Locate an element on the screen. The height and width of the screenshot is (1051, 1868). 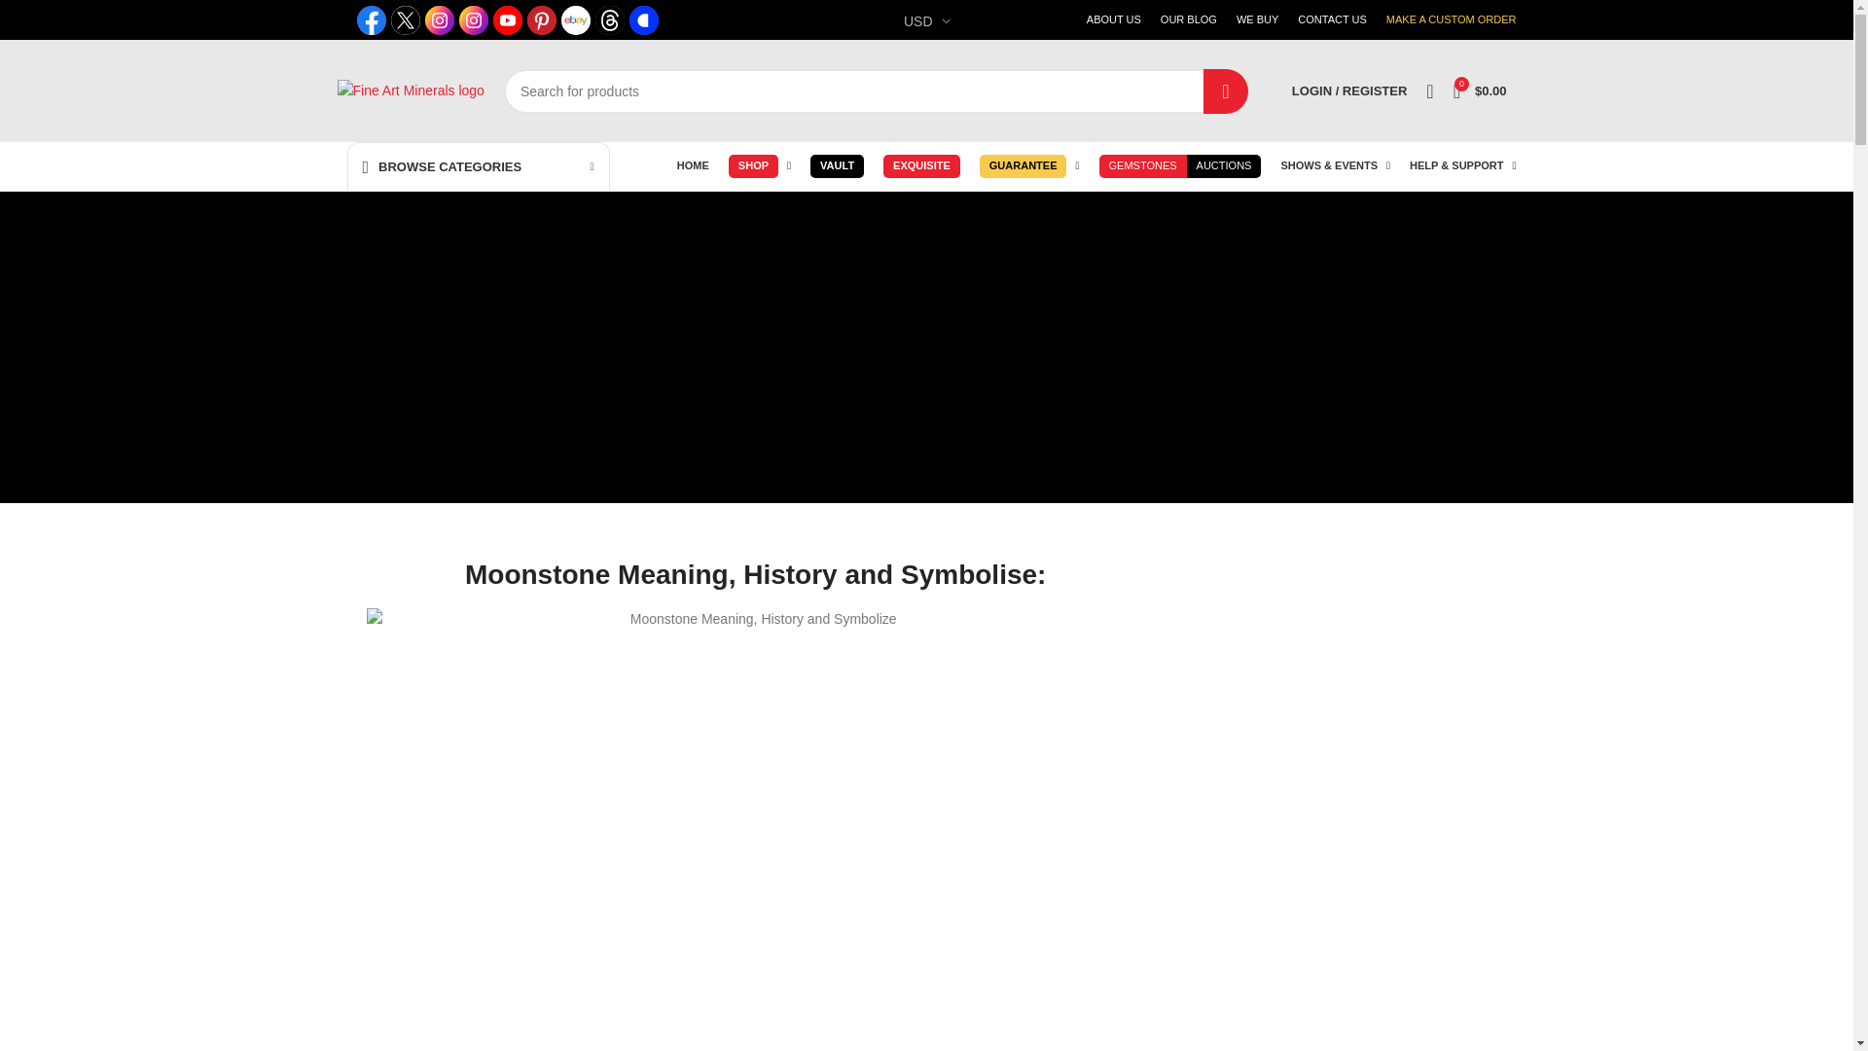
Search for products is located at coordinates (876, 90).